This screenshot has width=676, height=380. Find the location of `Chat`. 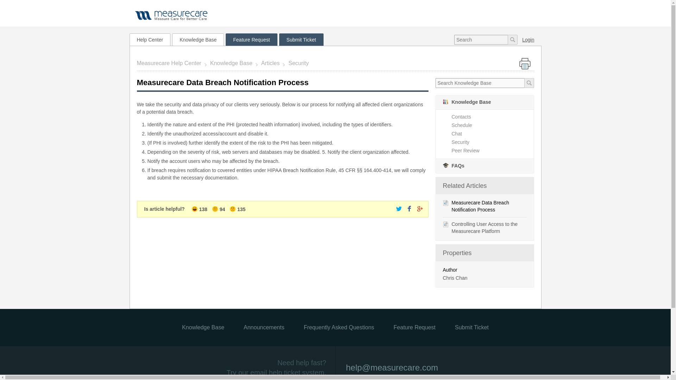

Chat is located at coordinates (492, 133).